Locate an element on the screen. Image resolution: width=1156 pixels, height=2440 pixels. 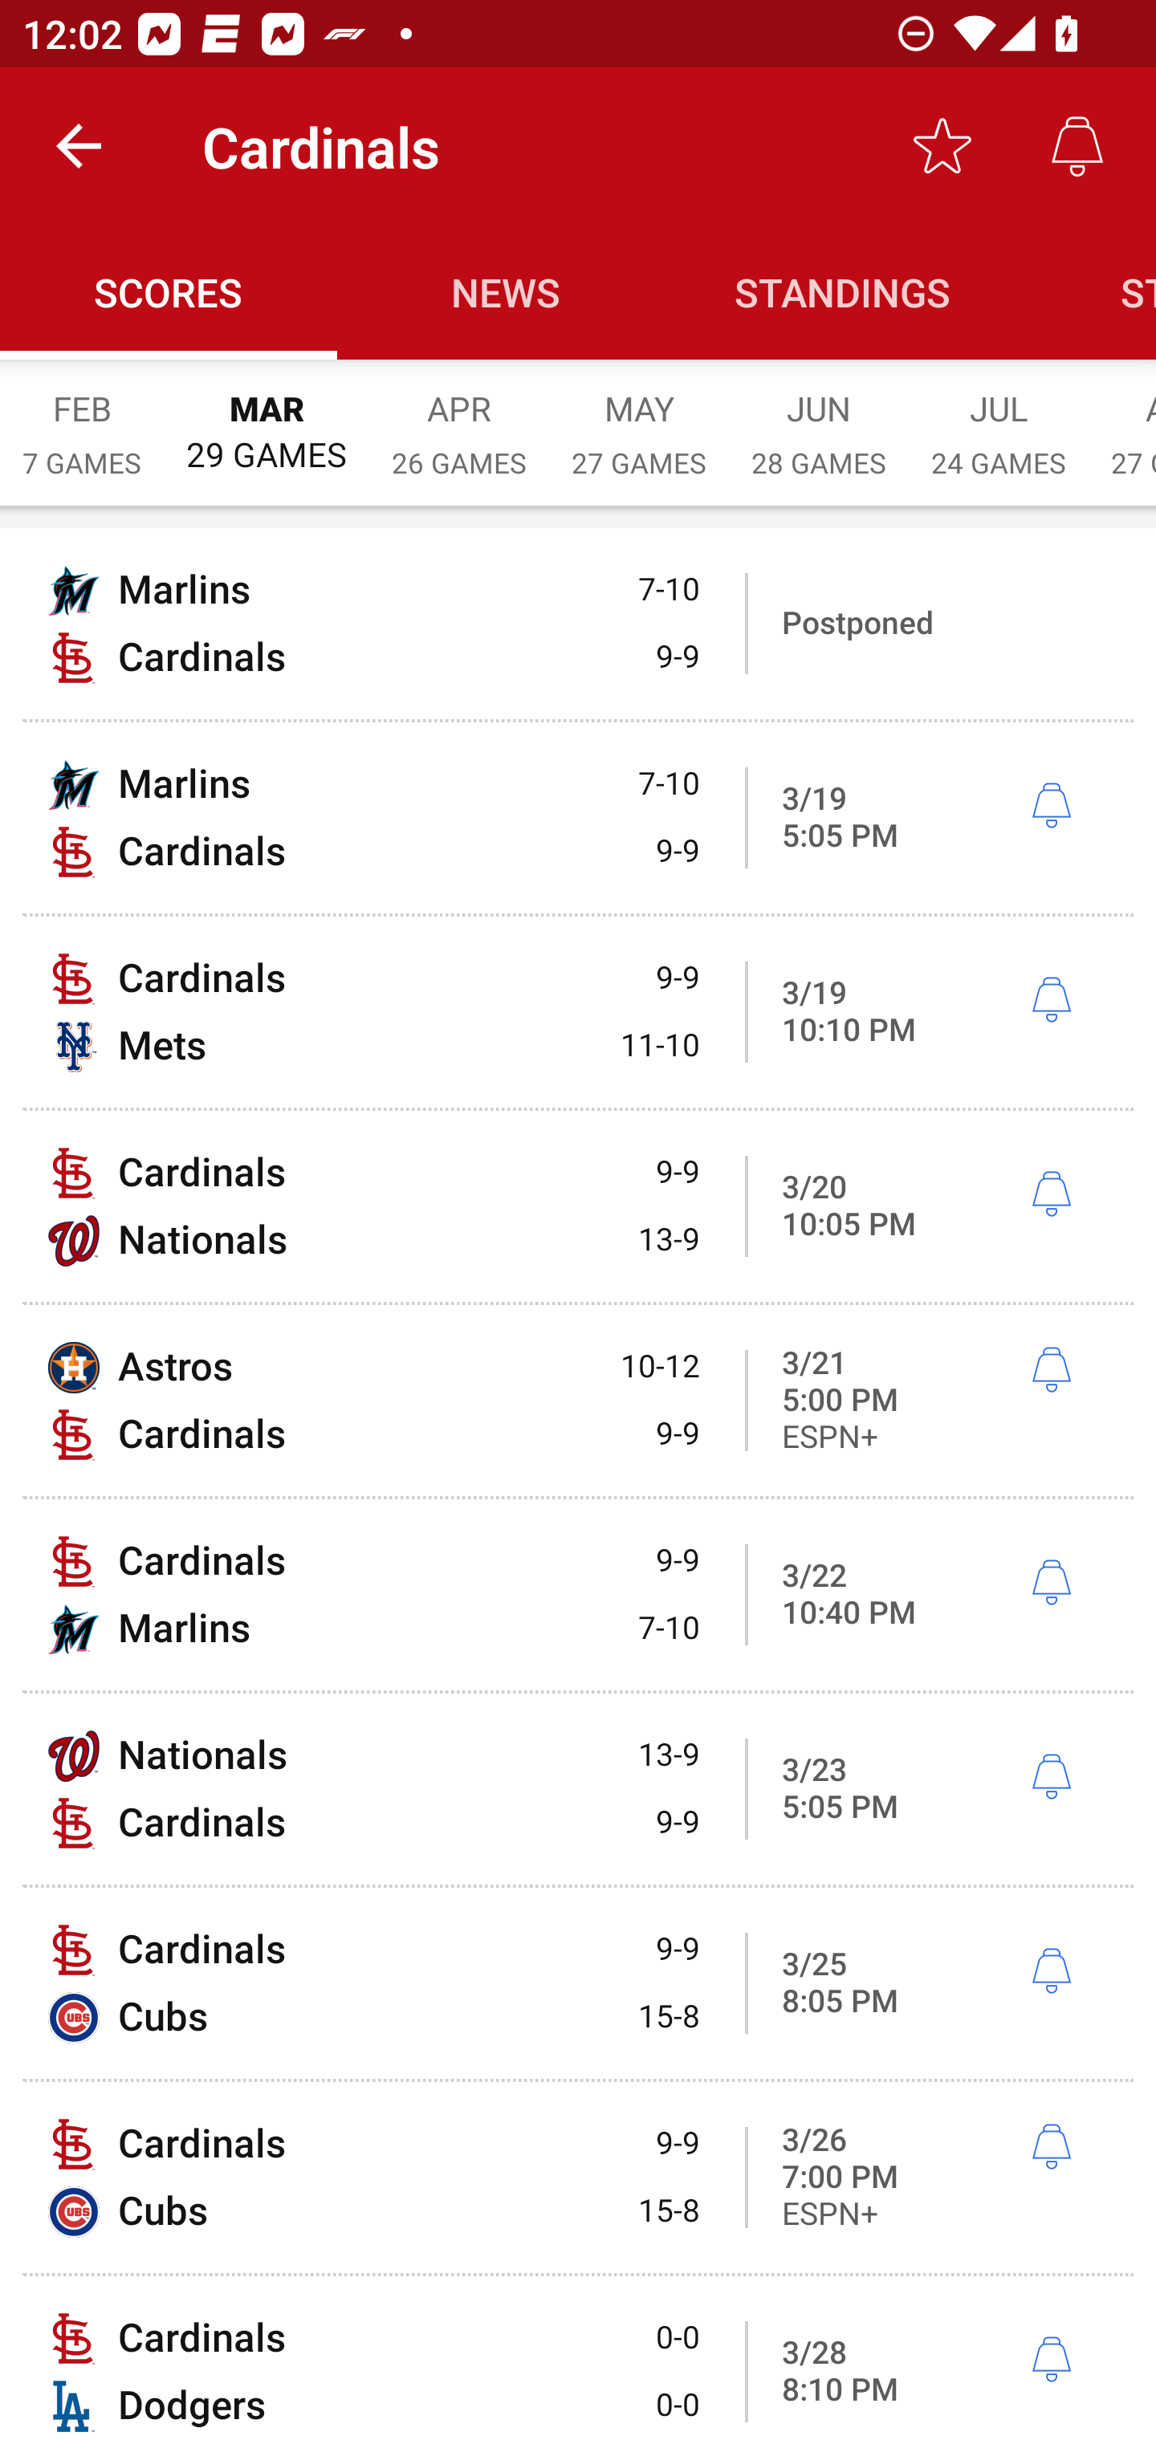
Cardinals 9-9 Marlins 7-10 3/22 10:40 PM í is located at coordinates (578, 1594).